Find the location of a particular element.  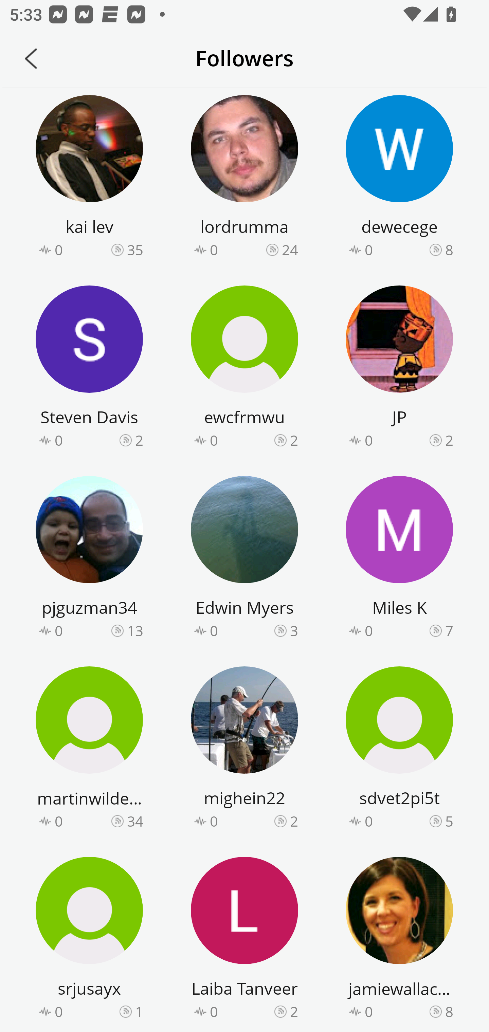

Miles K 0 7 is located at coordinates (399, 559).